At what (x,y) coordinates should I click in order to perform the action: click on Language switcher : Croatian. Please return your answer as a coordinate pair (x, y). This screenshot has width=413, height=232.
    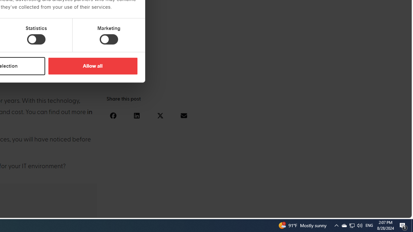
    Looking at the image, I should click on (337, 212).